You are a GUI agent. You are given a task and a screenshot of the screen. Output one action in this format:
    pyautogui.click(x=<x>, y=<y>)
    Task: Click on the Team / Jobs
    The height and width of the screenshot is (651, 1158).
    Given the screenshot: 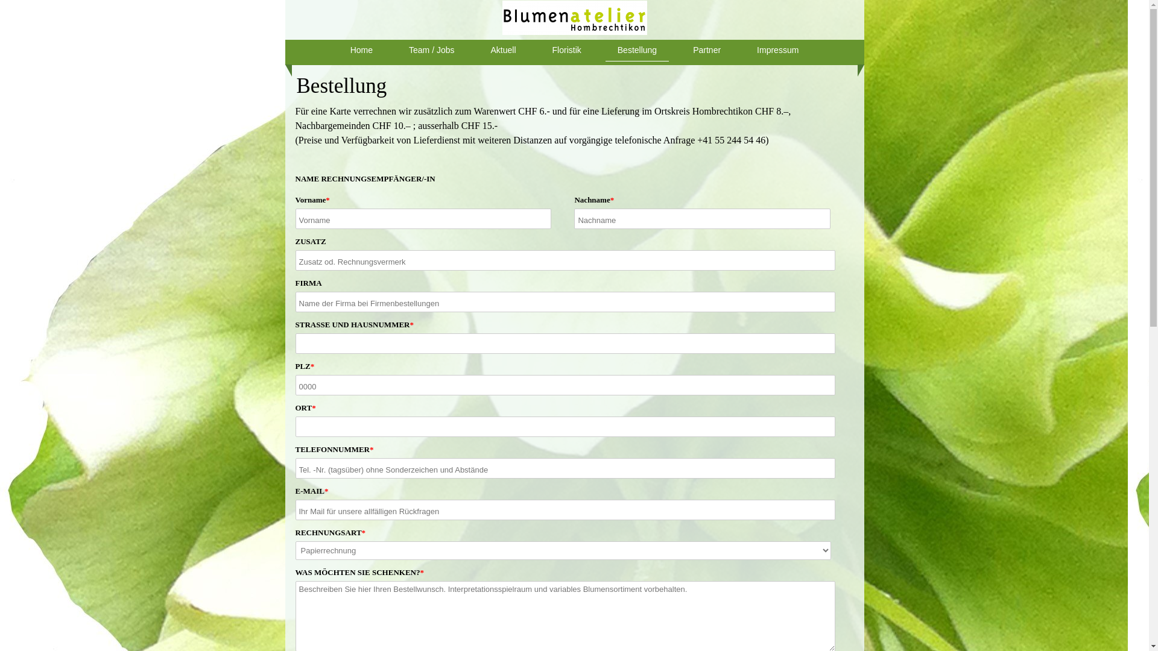 What is the action you would take?
    pyautogui.click(x=432, y=51)
    